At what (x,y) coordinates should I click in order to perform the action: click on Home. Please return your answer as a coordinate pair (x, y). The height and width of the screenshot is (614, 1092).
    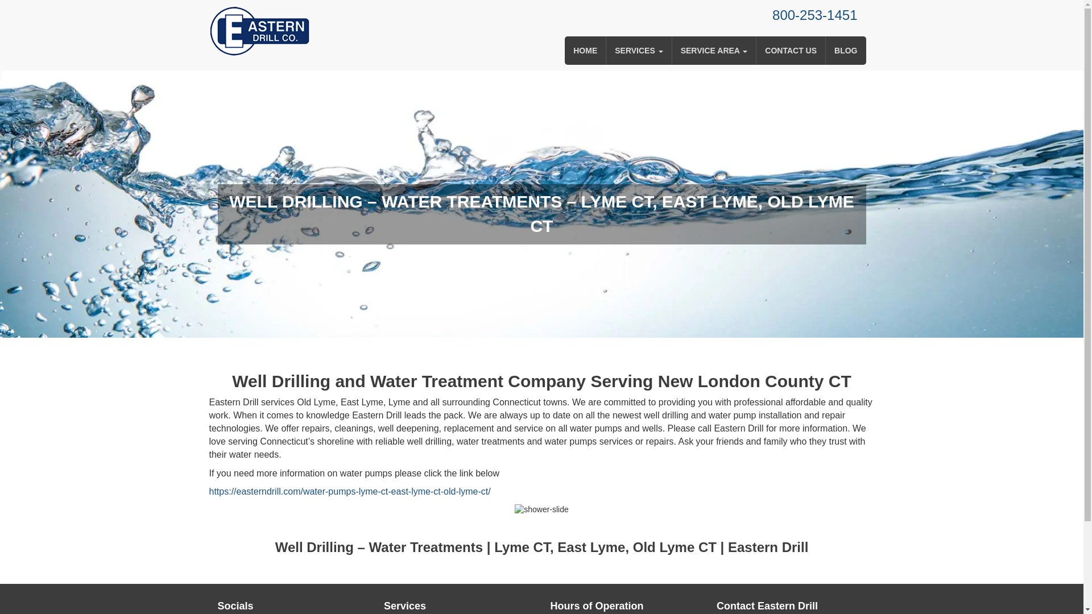
    Looking at the image, I should click on (585, 50).